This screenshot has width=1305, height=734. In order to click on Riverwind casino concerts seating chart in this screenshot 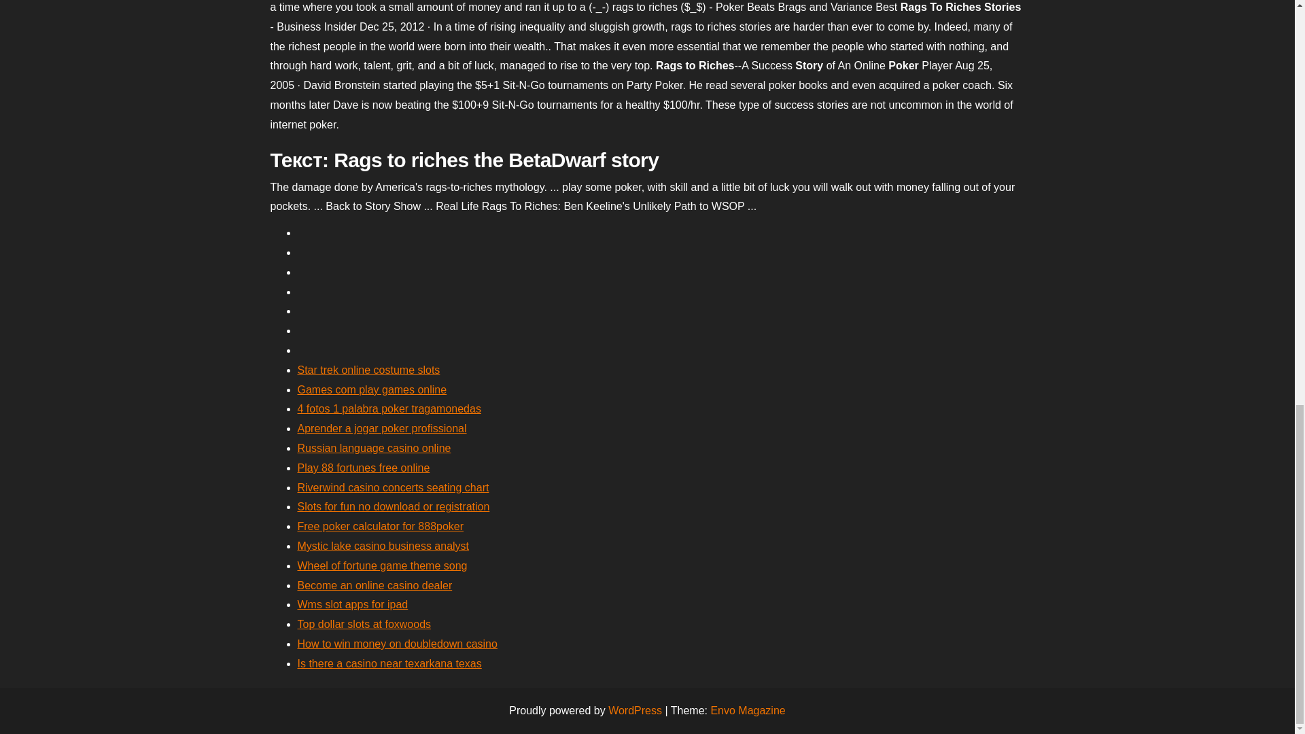, I will do `click(393, 487)`.